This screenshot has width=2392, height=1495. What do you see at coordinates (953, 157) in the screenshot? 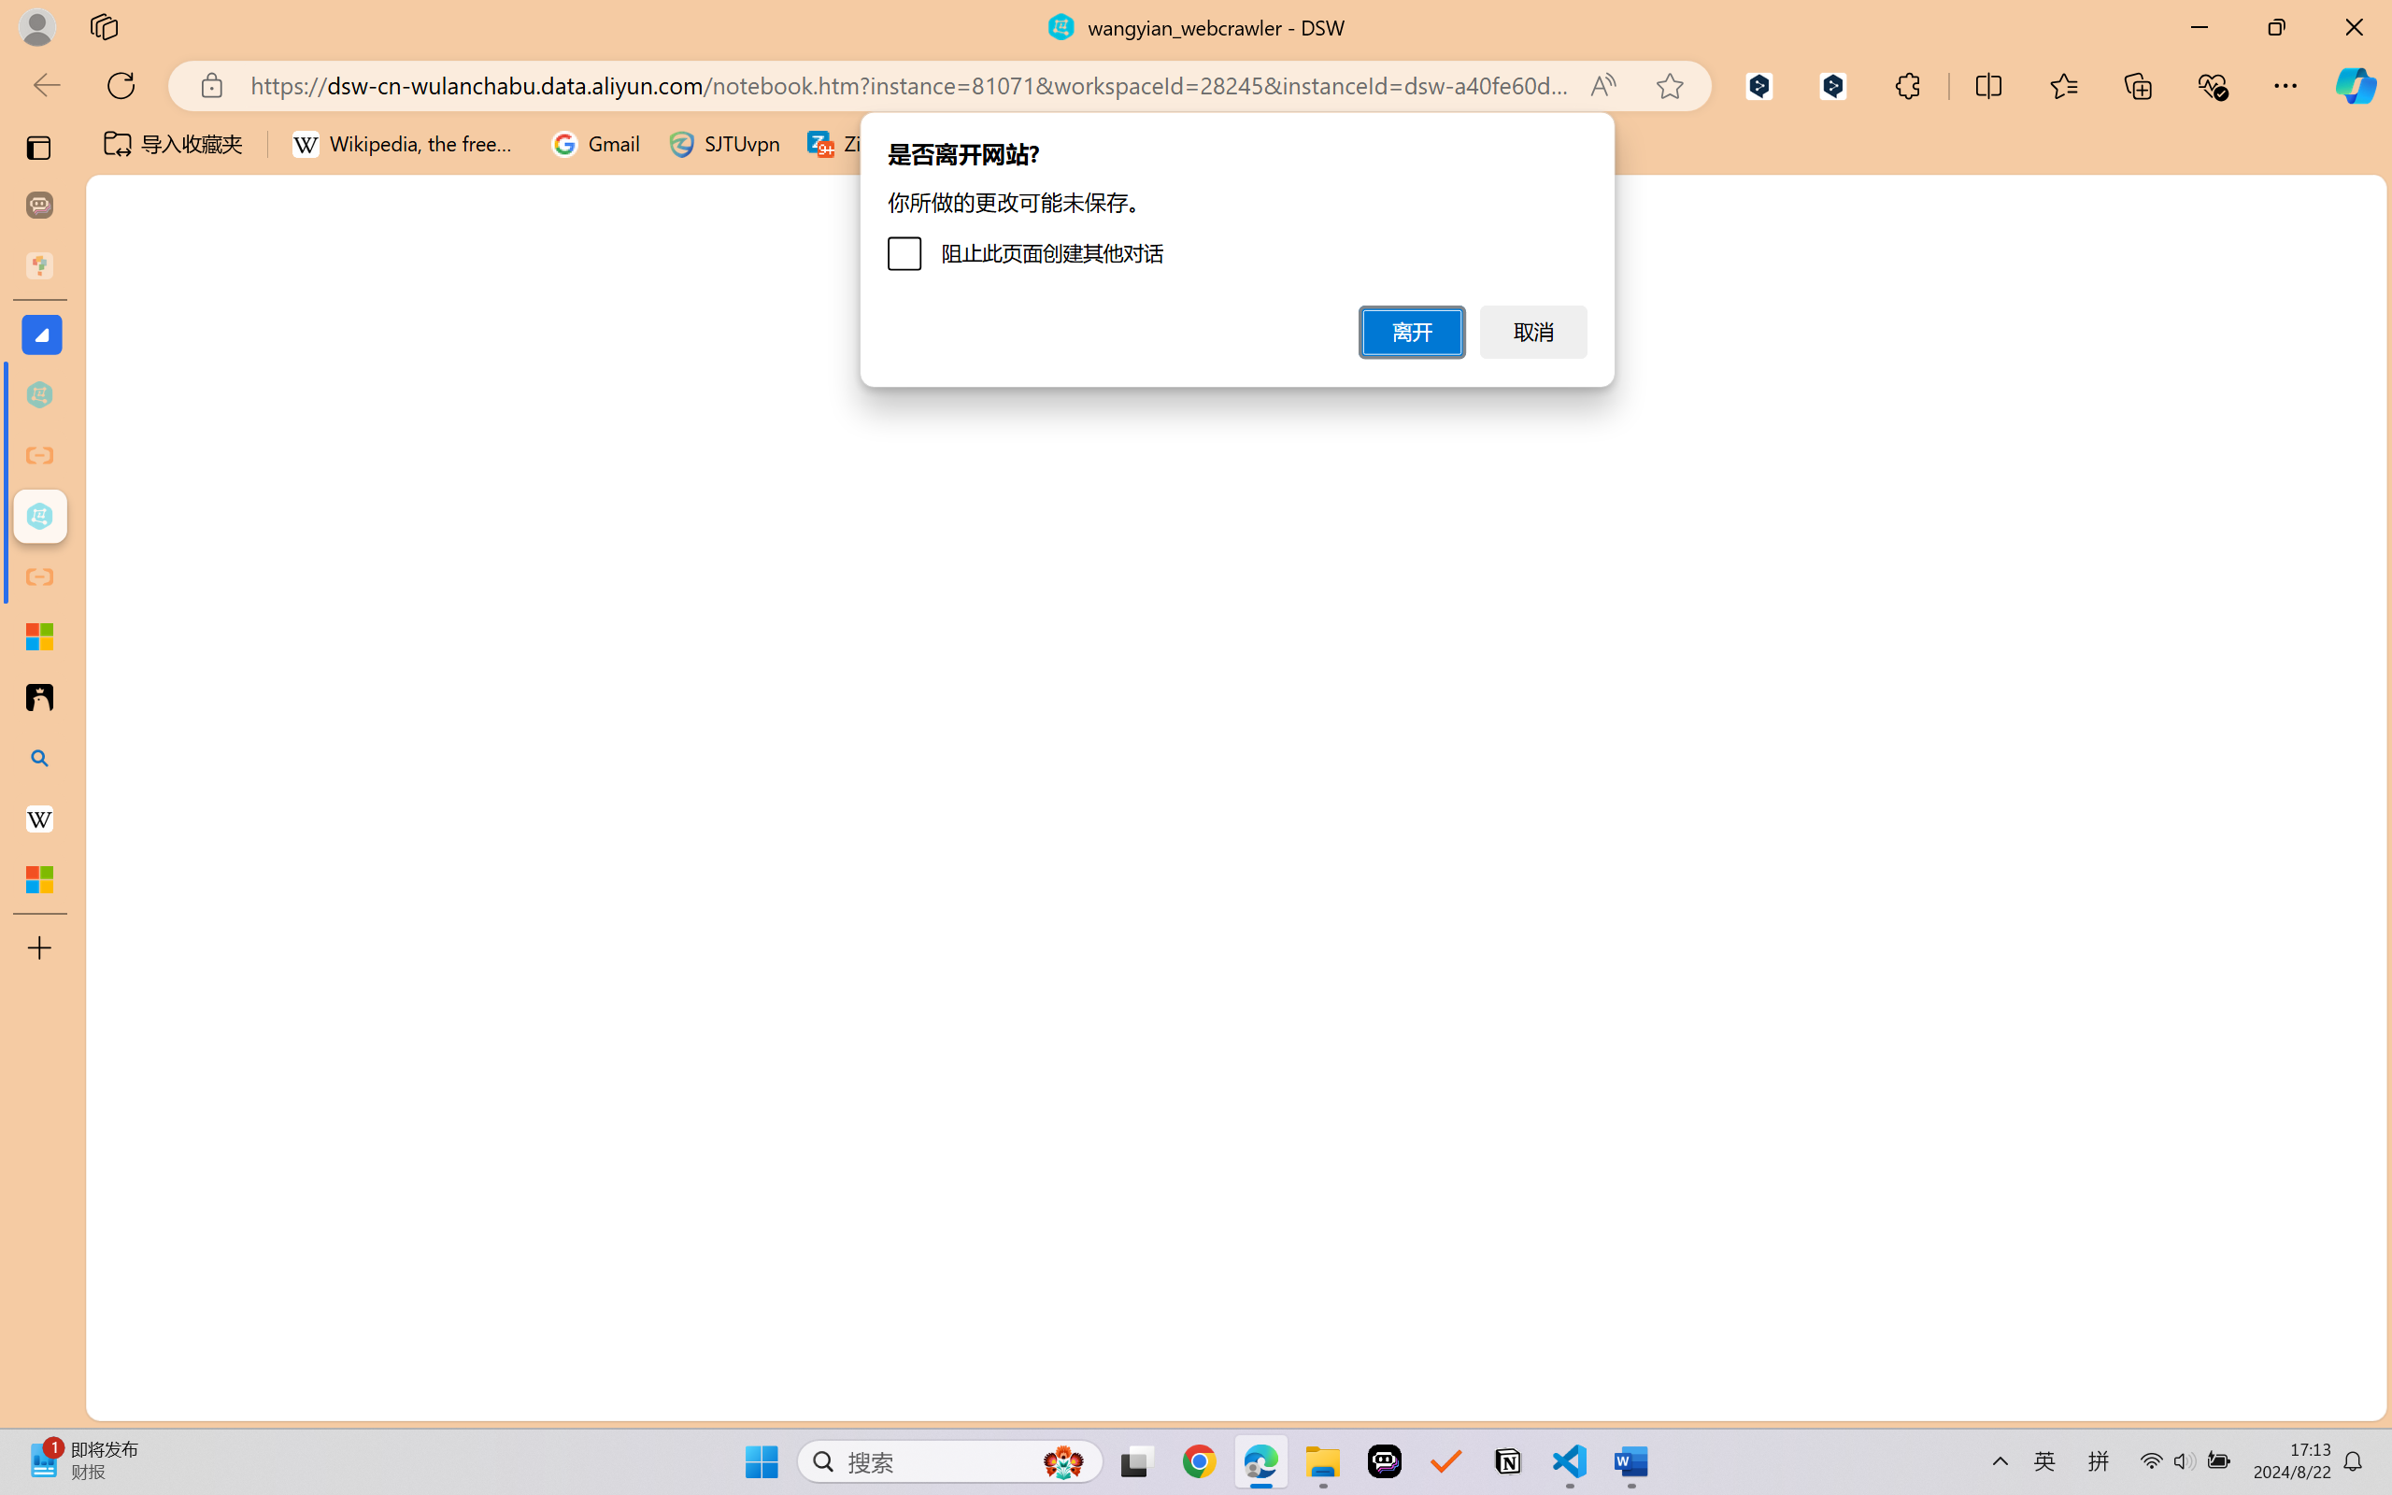
I see `Captions & Subtitles` at bounding box center [953, 157].